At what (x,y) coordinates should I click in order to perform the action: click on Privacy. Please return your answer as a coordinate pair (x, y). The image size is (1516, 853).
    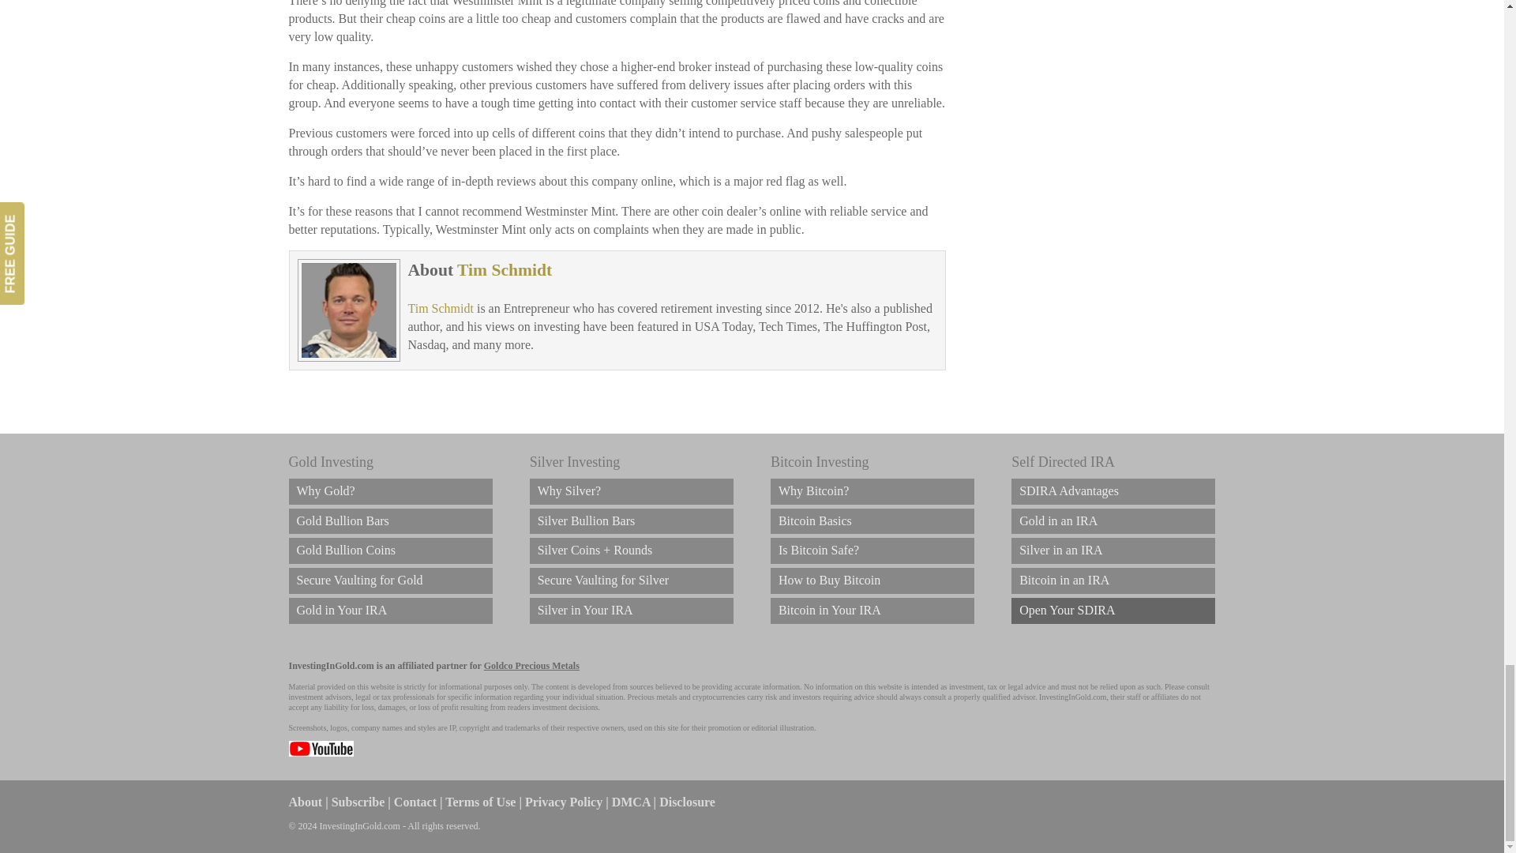
    Looking at the image, I should click on (563, 801).